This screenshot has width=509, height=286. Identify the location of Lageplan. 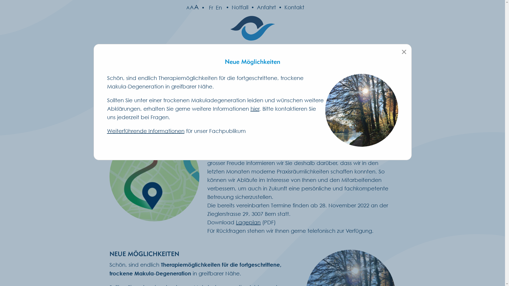
(248, 222).